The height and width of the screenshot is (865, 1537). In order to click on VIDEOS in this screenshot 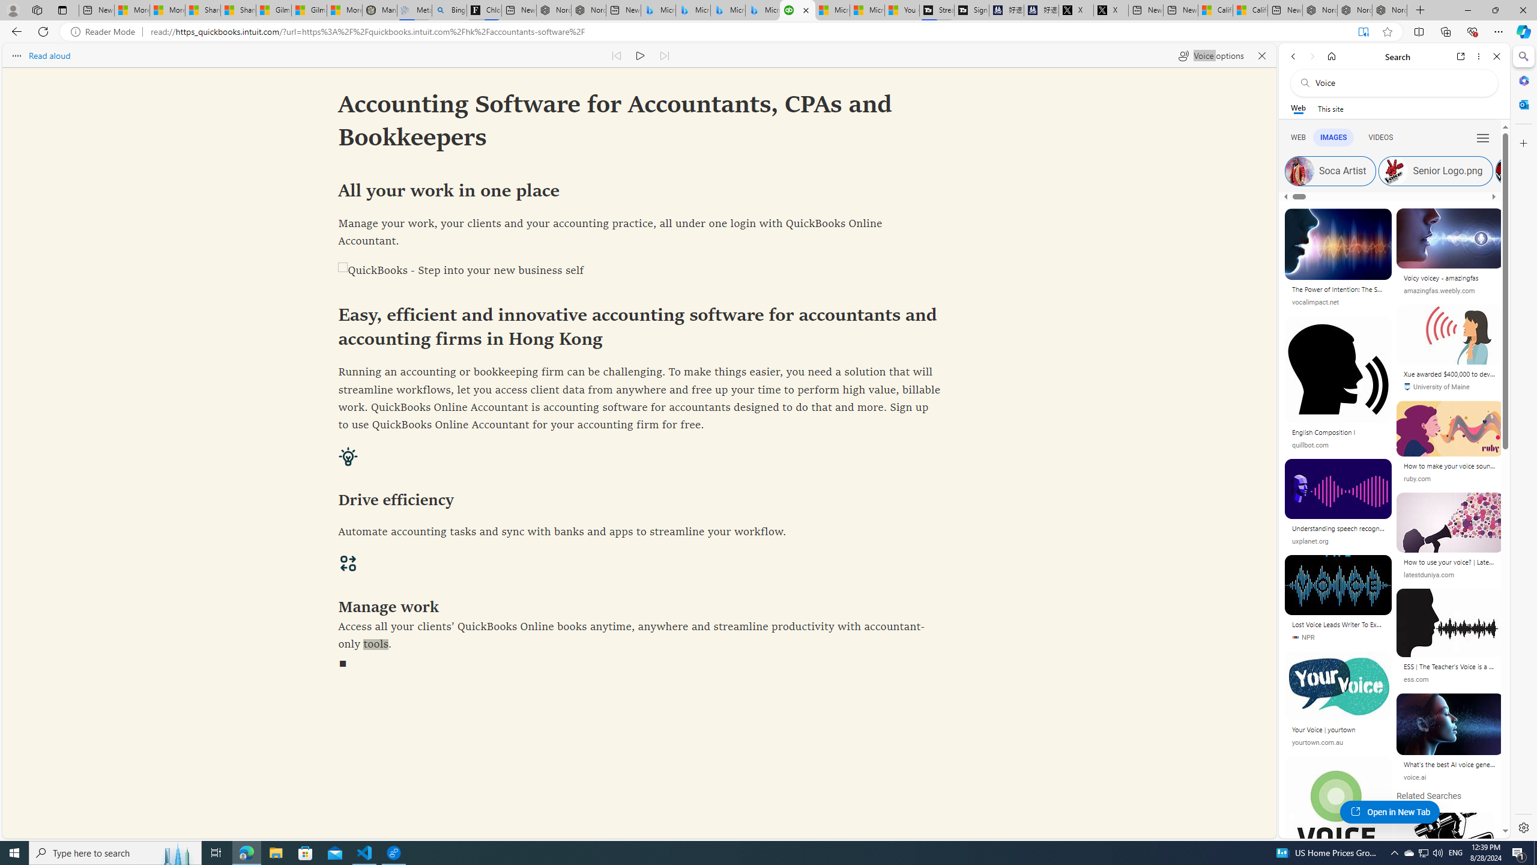, I will do `click(1381, 138)`.